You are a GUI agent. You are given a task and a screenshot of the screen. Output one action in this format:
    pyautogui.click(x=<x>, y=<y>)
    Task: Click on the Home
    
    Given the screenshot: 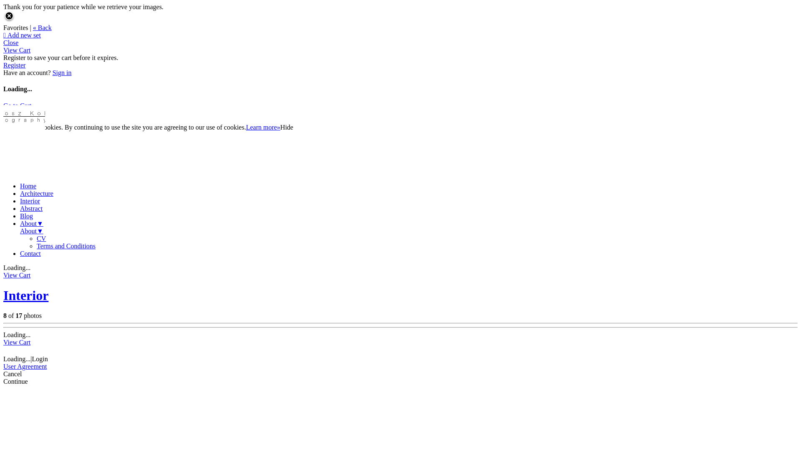 What is the action you would take?
    pyautogui.click(x=28, y=186)
    